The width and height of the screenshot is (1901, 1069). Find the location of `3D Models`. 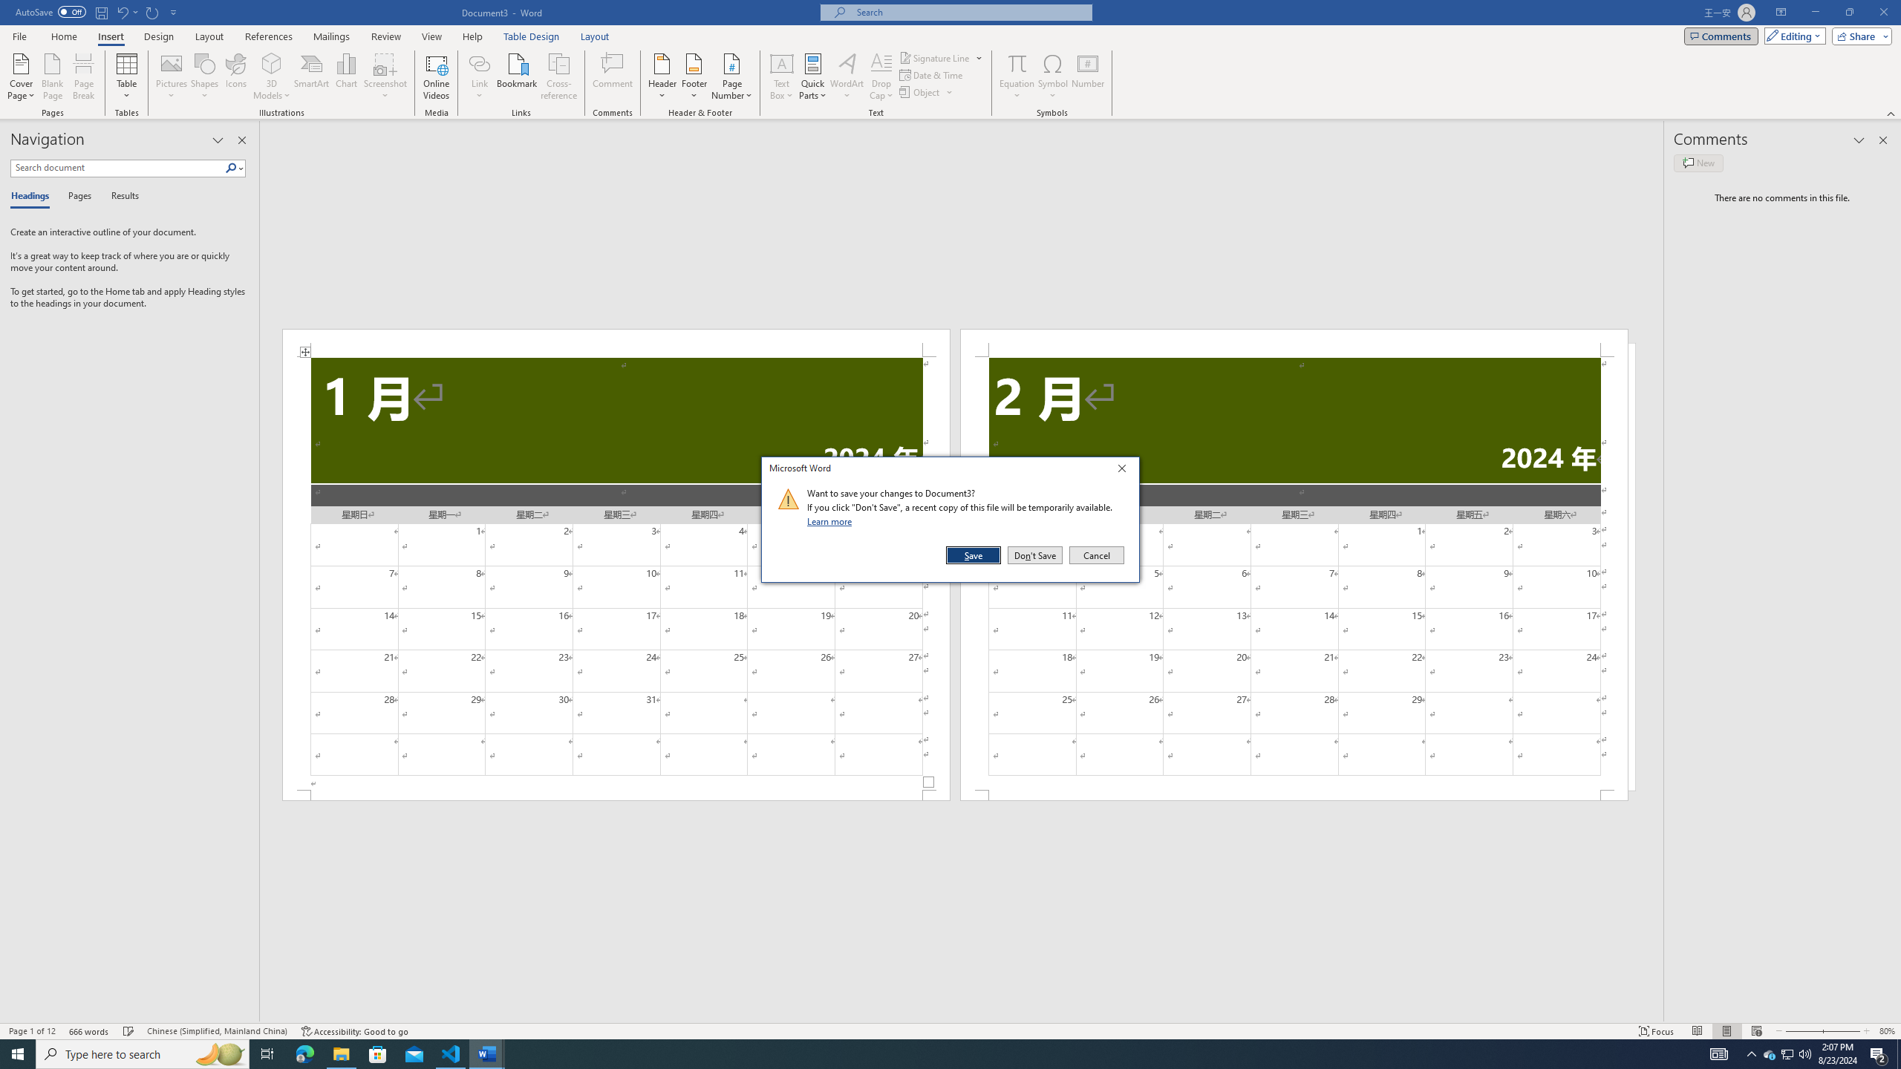

3D Models is located at coordinates (272, 63).